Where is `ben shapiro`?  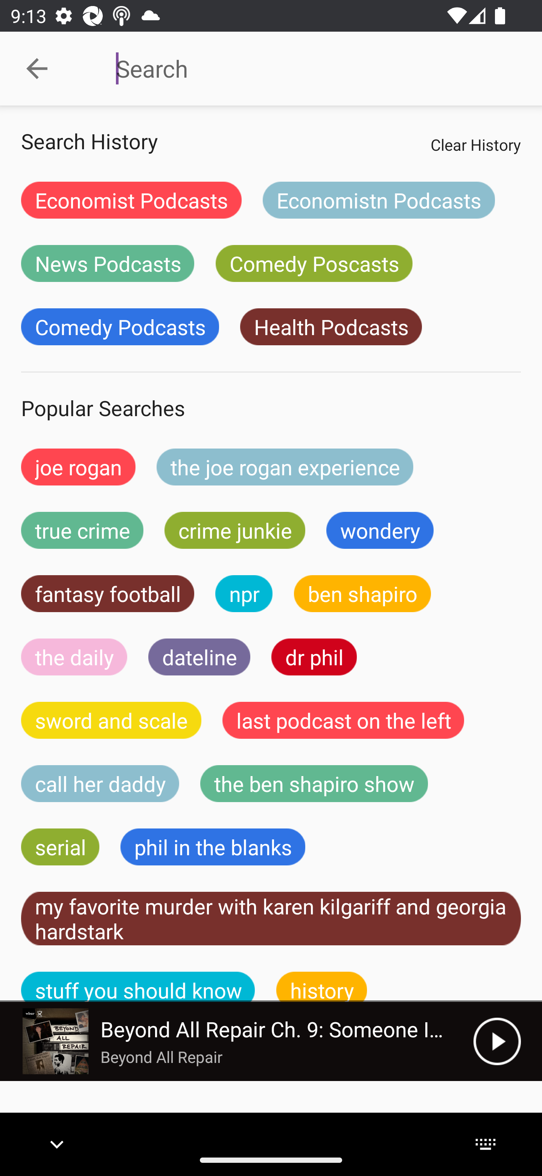
ben shapiro is located at coordinates (362, 594).